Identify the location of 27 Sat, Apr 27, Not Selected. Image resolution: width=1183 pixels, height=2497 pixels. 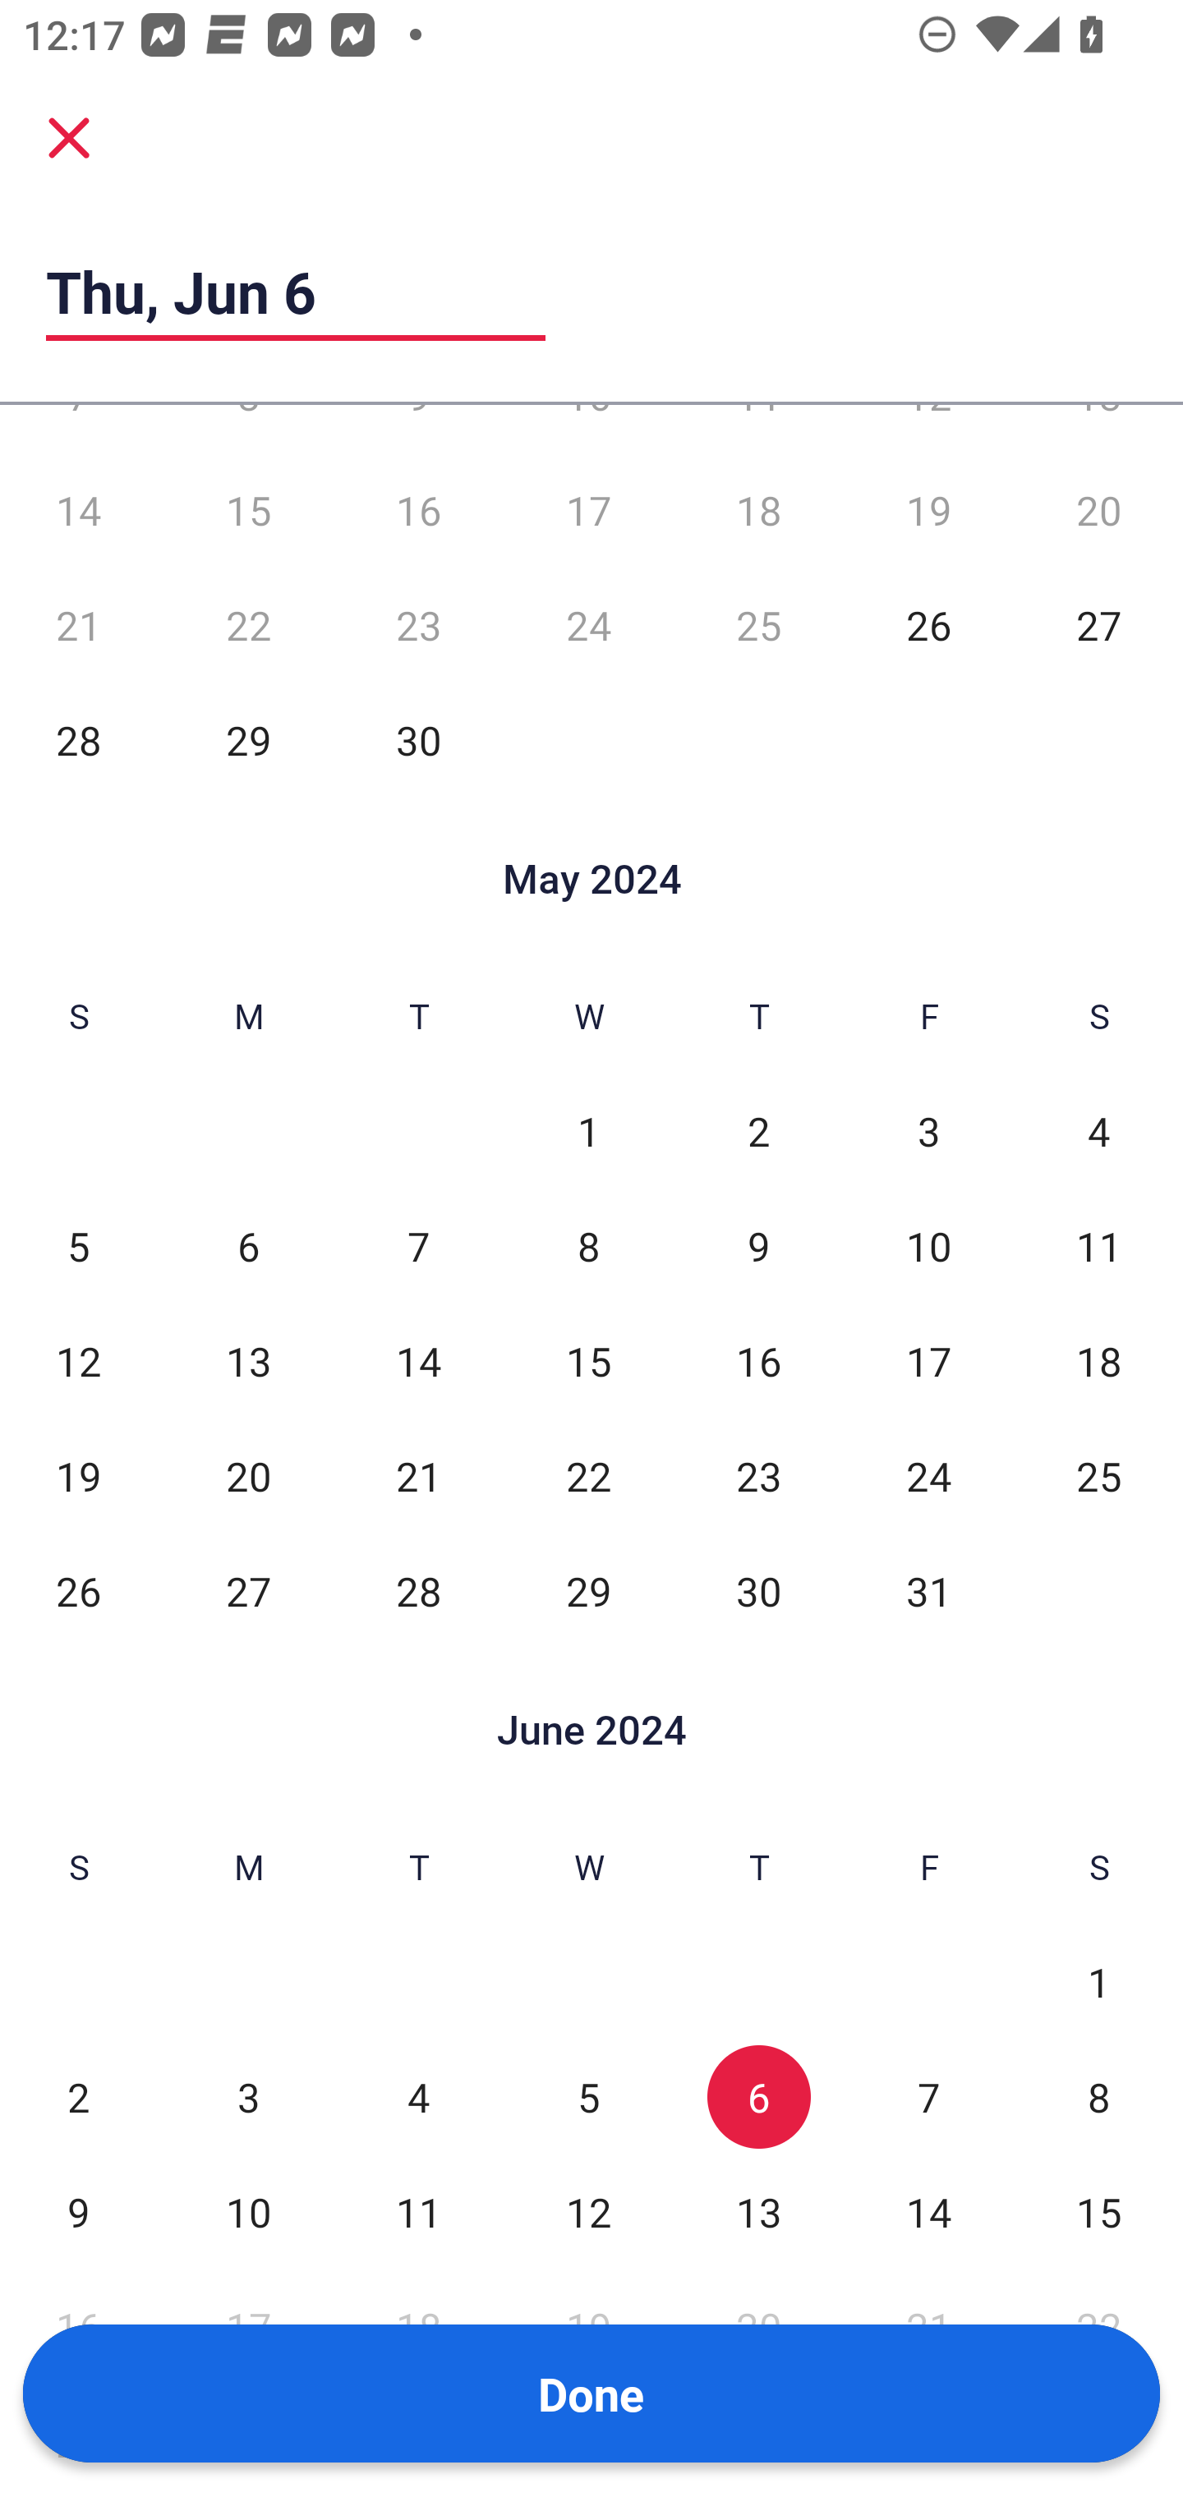
(1099, 624).